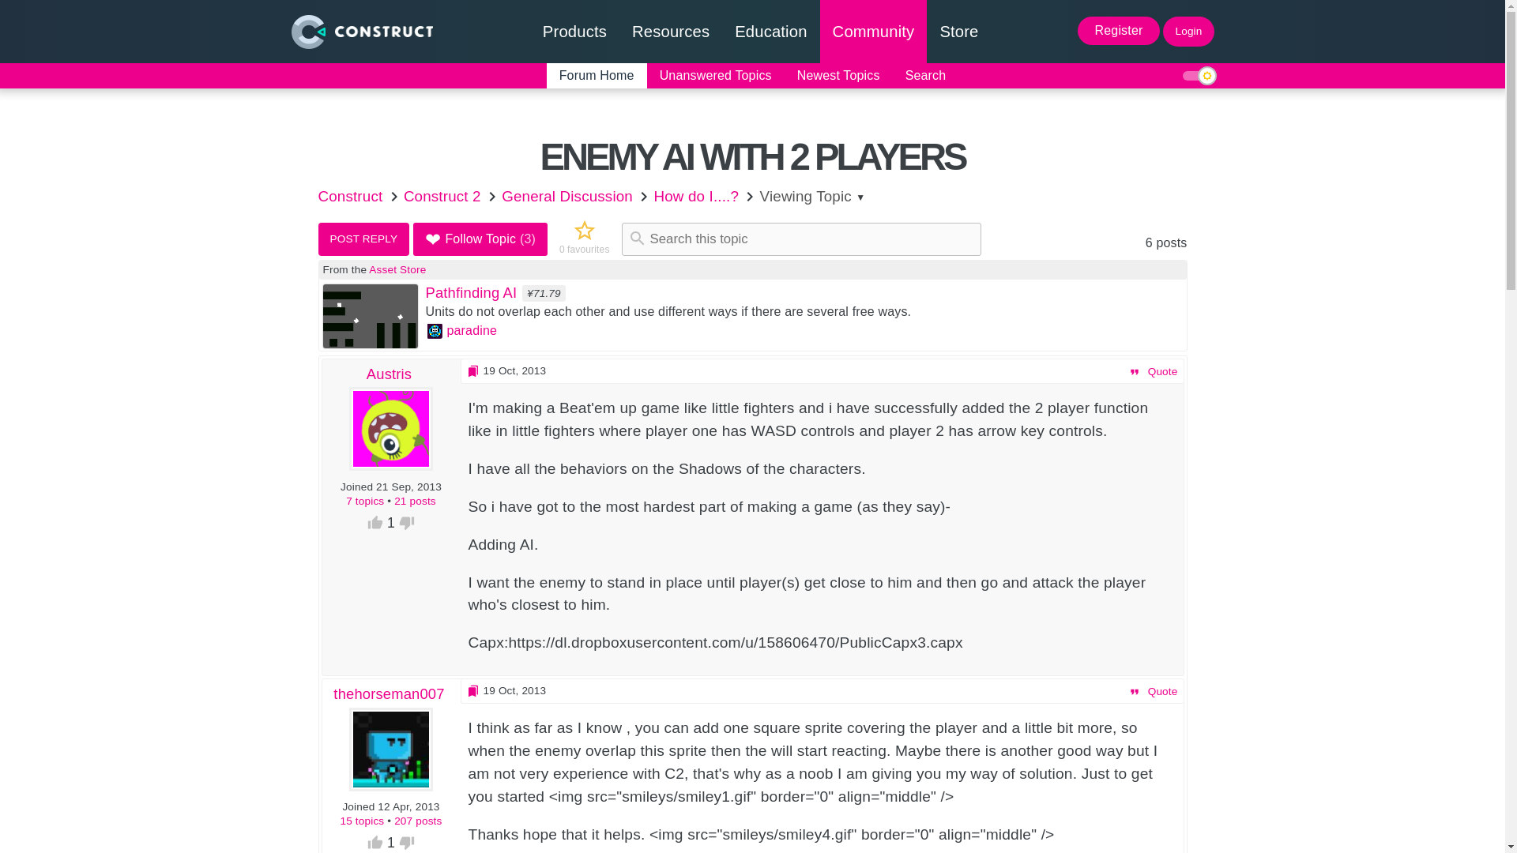  I want to click on Education, so click(770, 32).